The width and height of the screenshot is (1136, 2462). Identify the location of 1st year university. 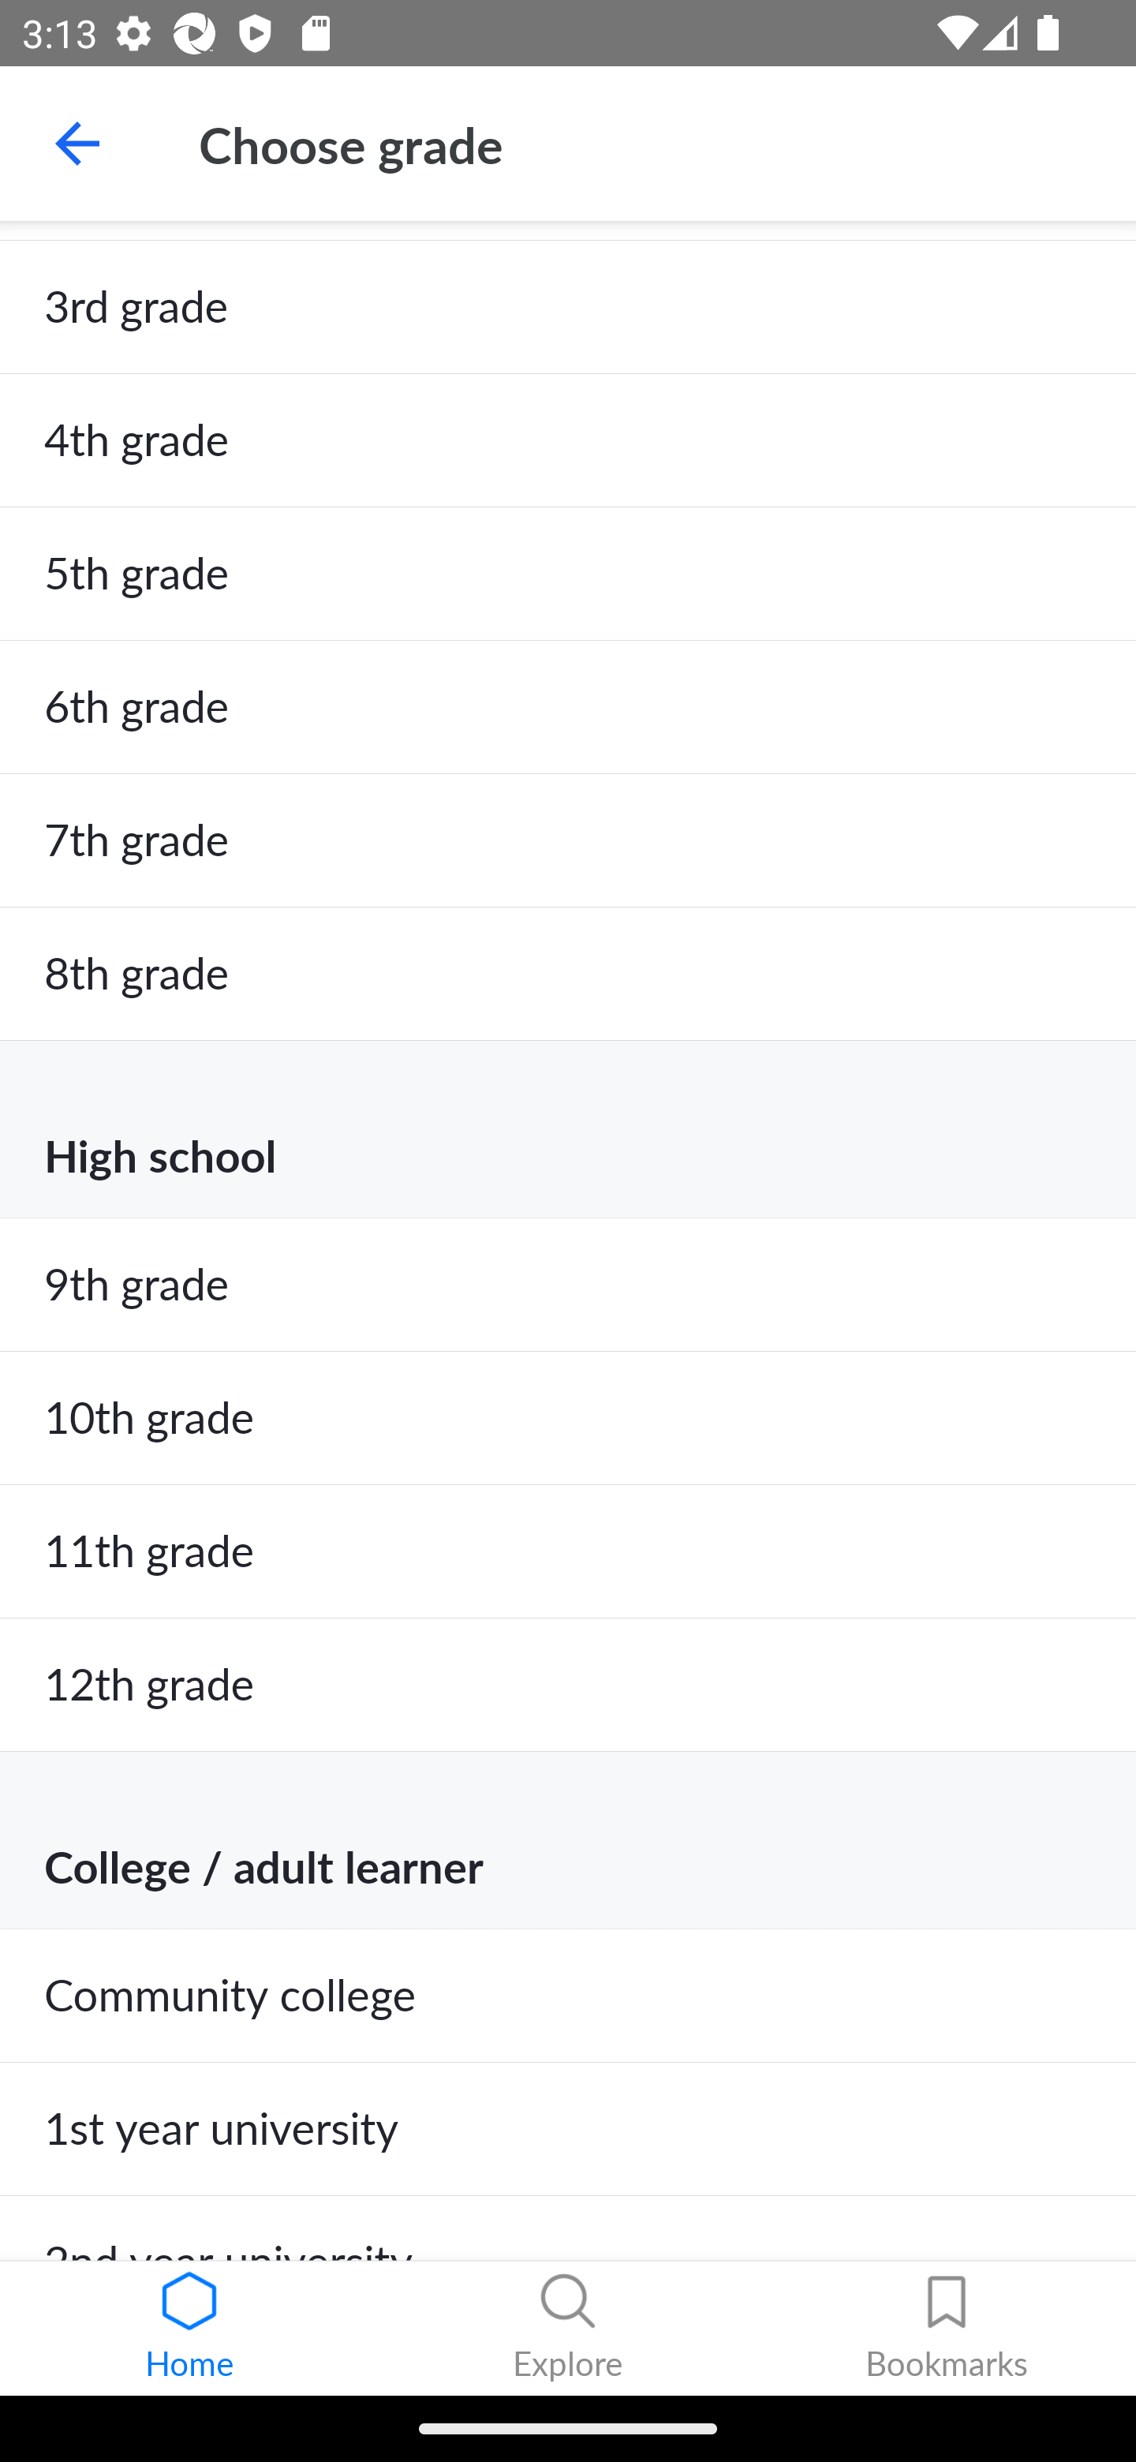
(568, 2129).